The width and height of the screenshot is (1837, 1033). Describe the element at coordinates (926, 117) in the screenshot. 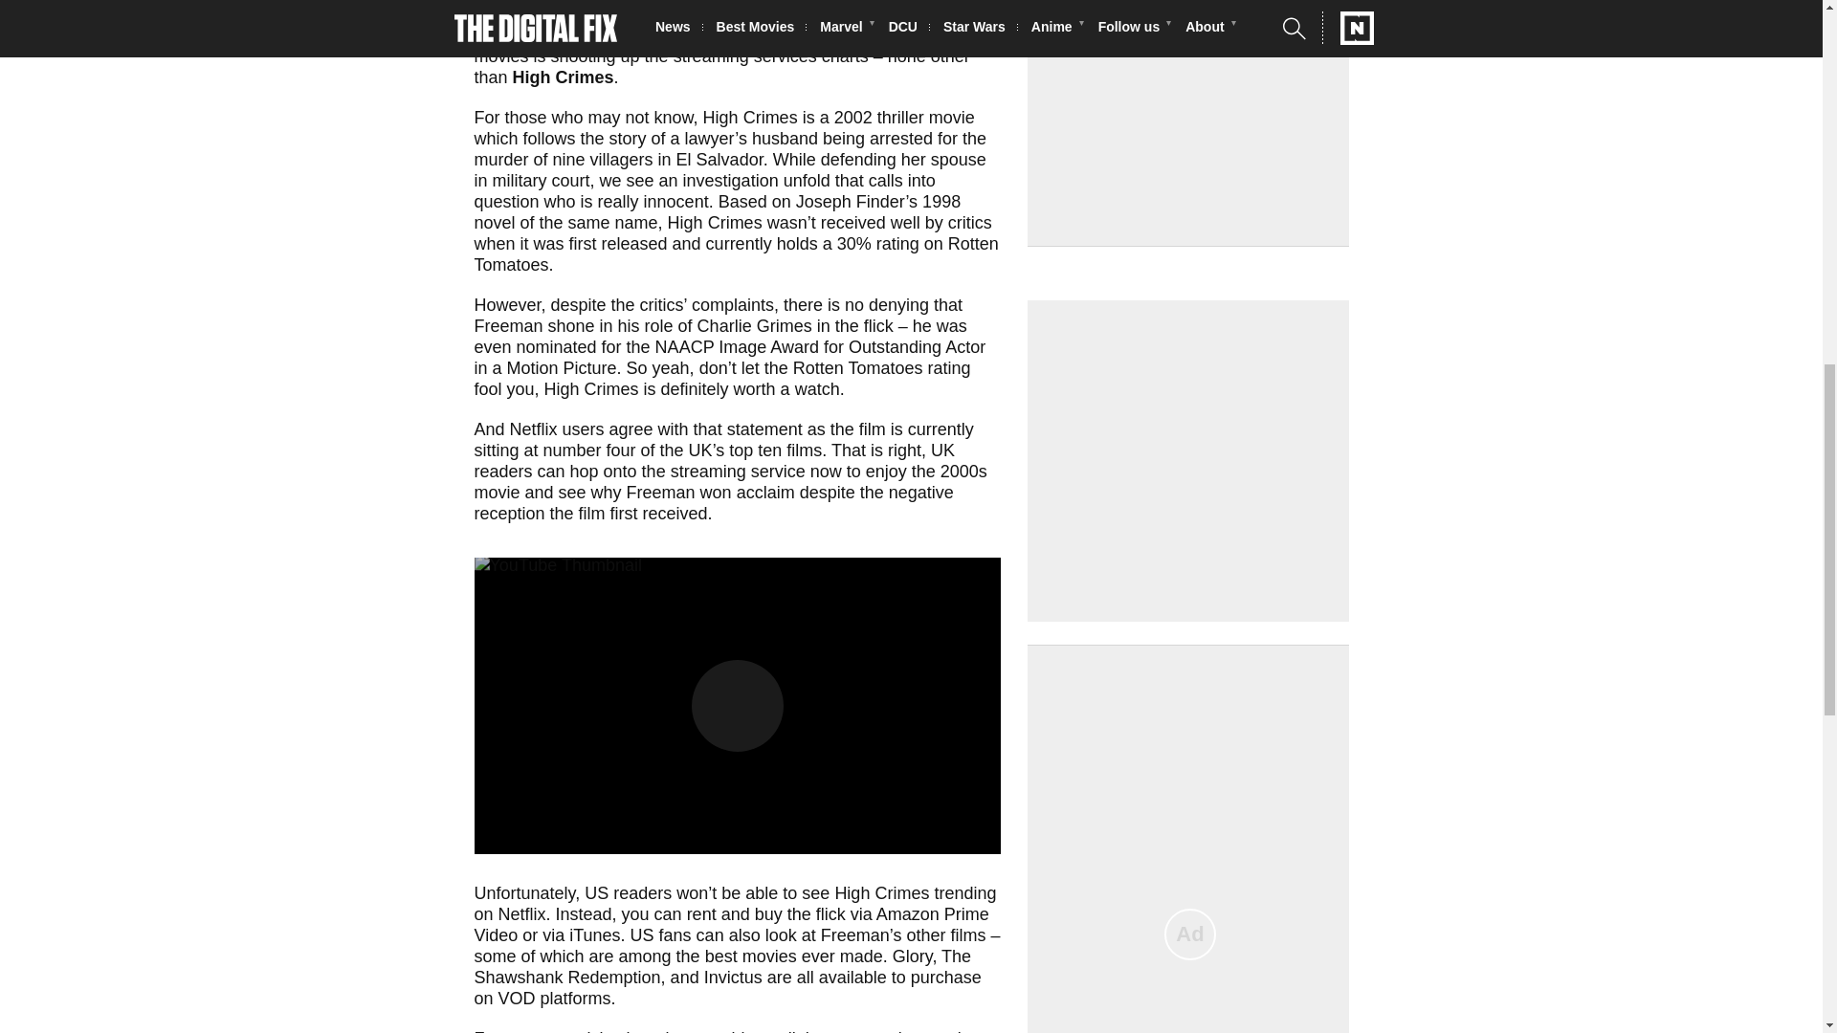

I see `thriller movie` at that location.